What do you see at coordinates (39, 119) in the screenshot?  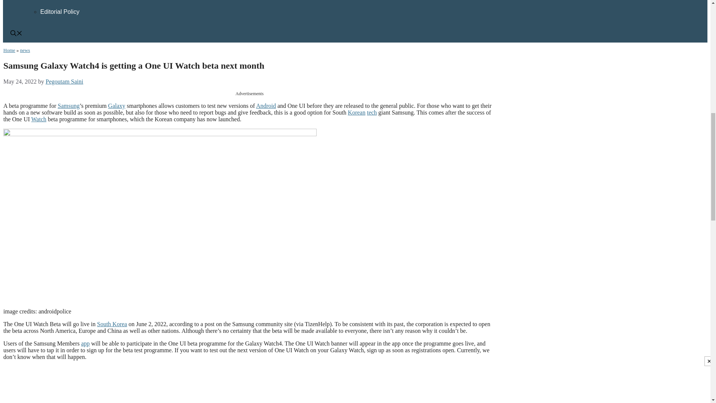 I see `Watch` at bounding box center [39, 119].